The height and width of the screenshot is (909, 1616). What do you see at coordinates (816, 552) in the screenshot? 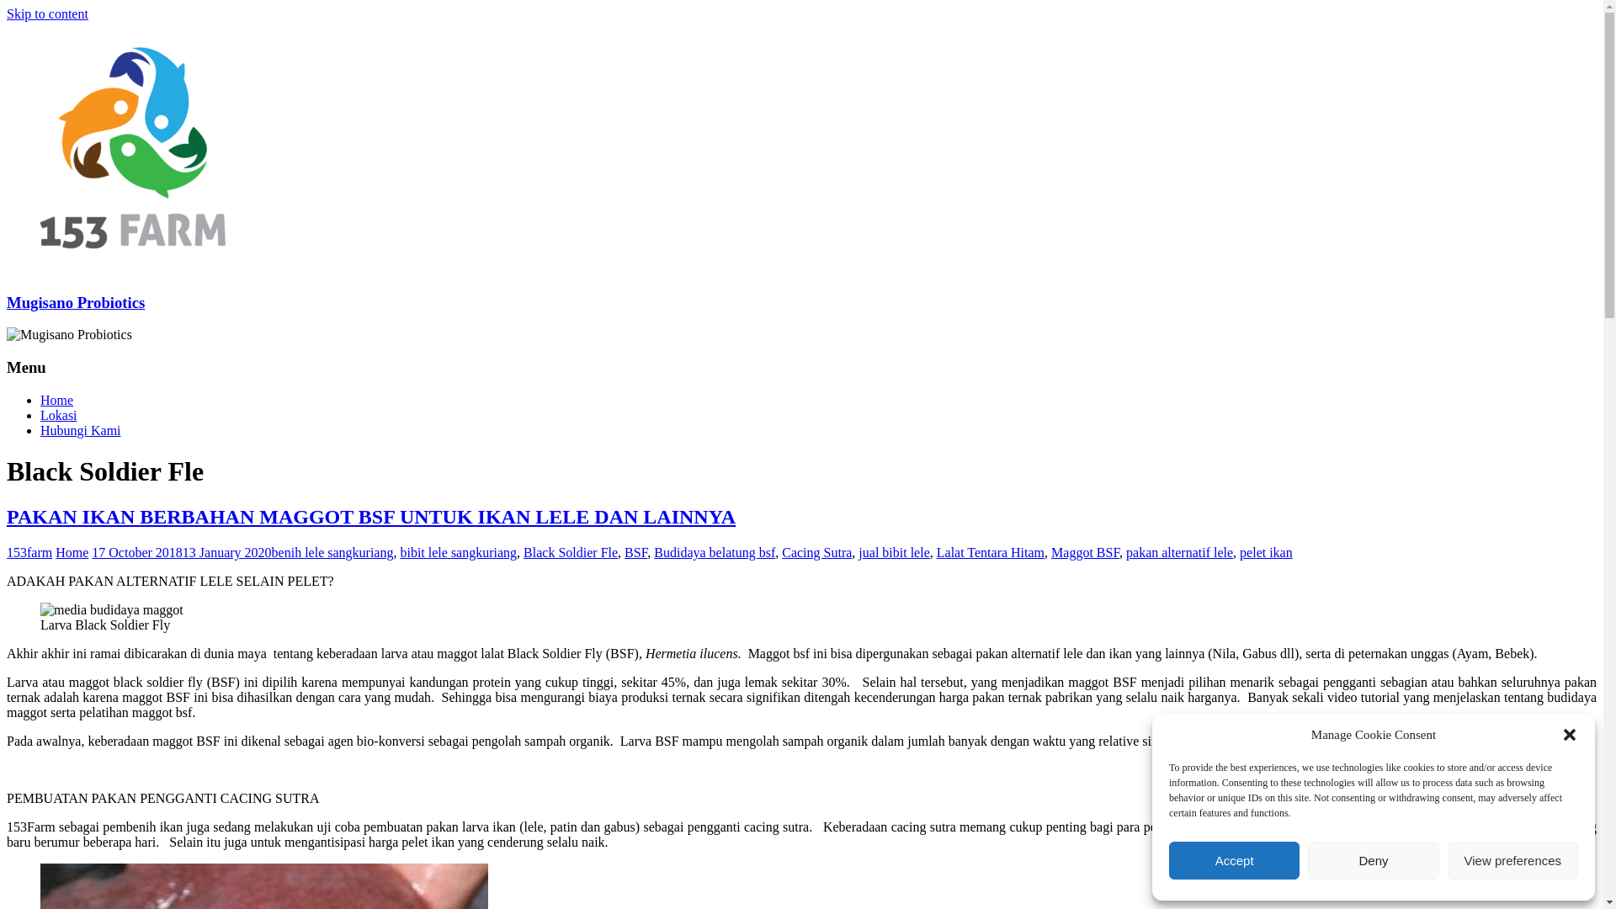
I see `Cacing Sutra` at bounding box center [816, 552].